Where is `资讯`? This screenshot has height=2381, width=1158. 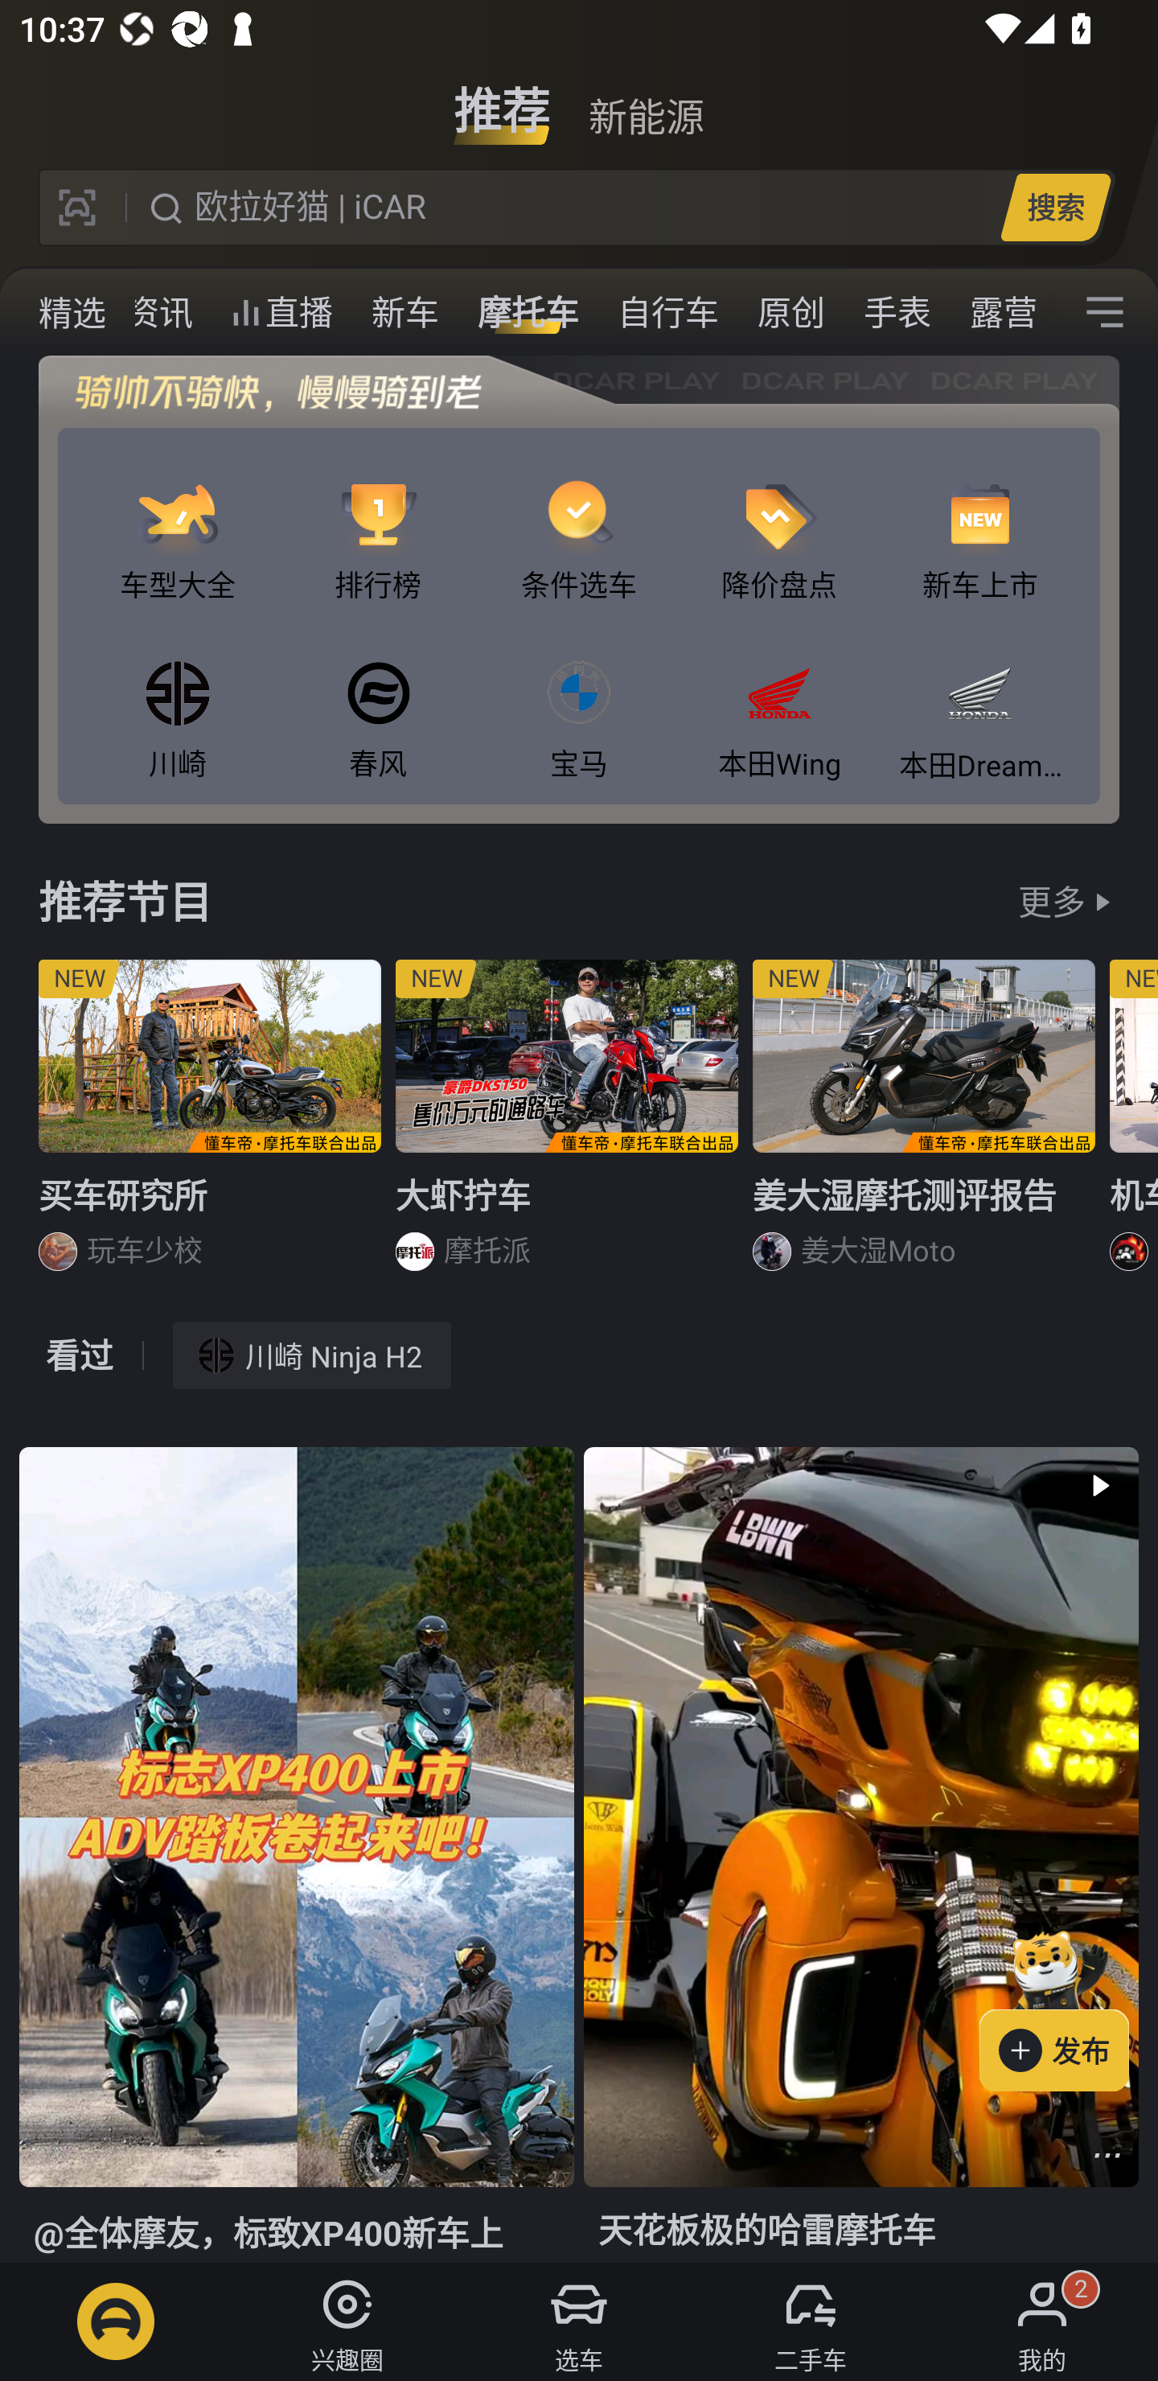
资讯 is located at coordinates (159, 312).